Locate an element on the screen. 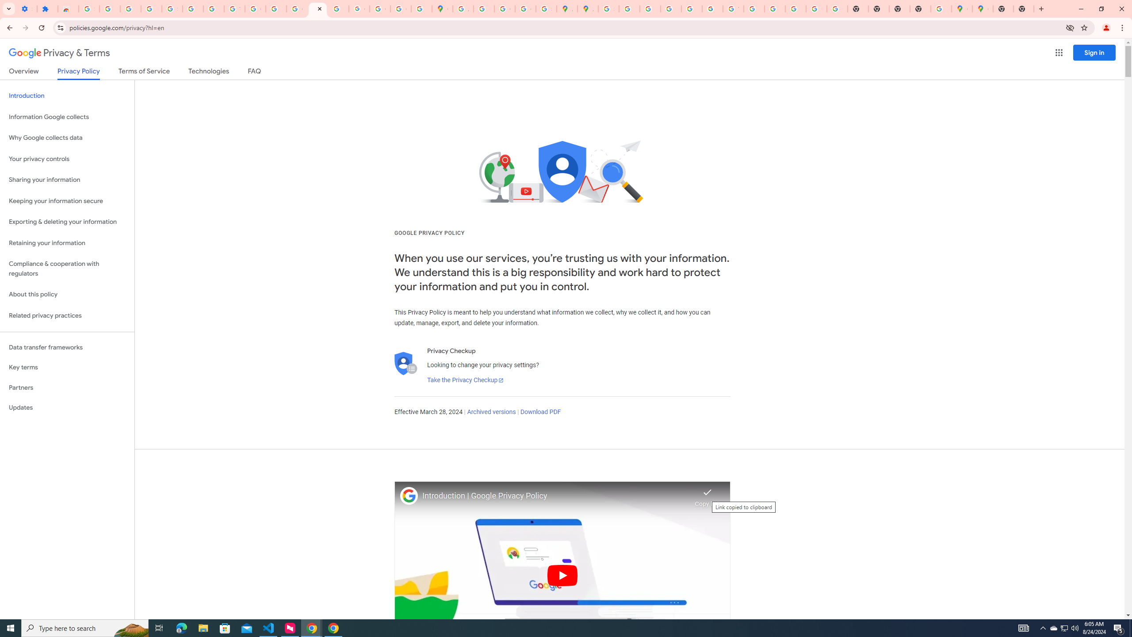 This screenshot has width=1132, height=637. Privacy Help Center - Policies Help is located at coordinates (650, 9).